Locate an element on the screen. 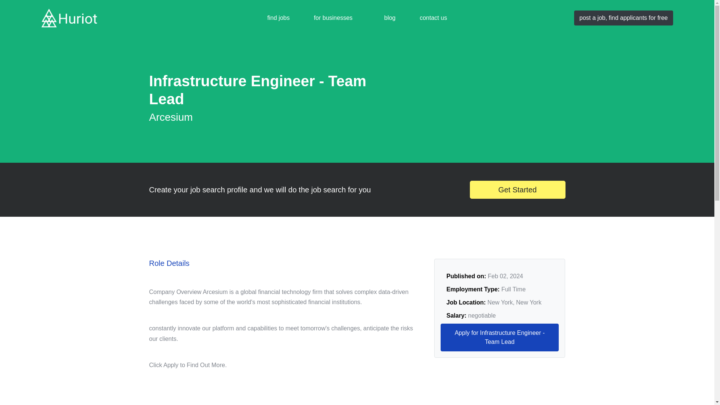 The width and height of the screenshot is (720, 405). for businesses is located at coordinates (333, 18).